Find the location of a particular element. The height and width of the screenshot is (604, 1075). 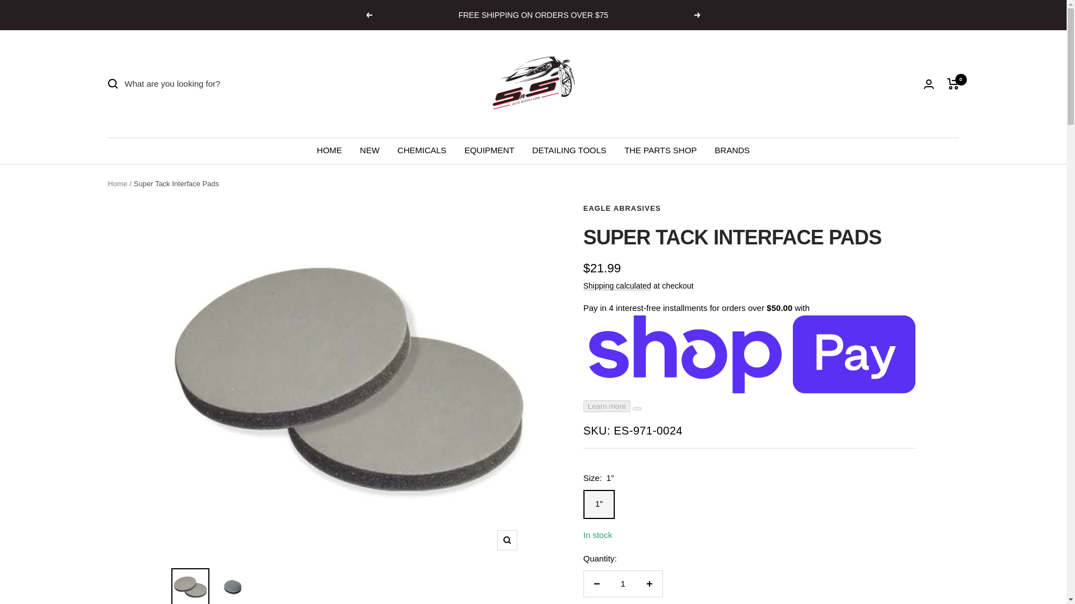

1 is located at coordinates (623, 584).